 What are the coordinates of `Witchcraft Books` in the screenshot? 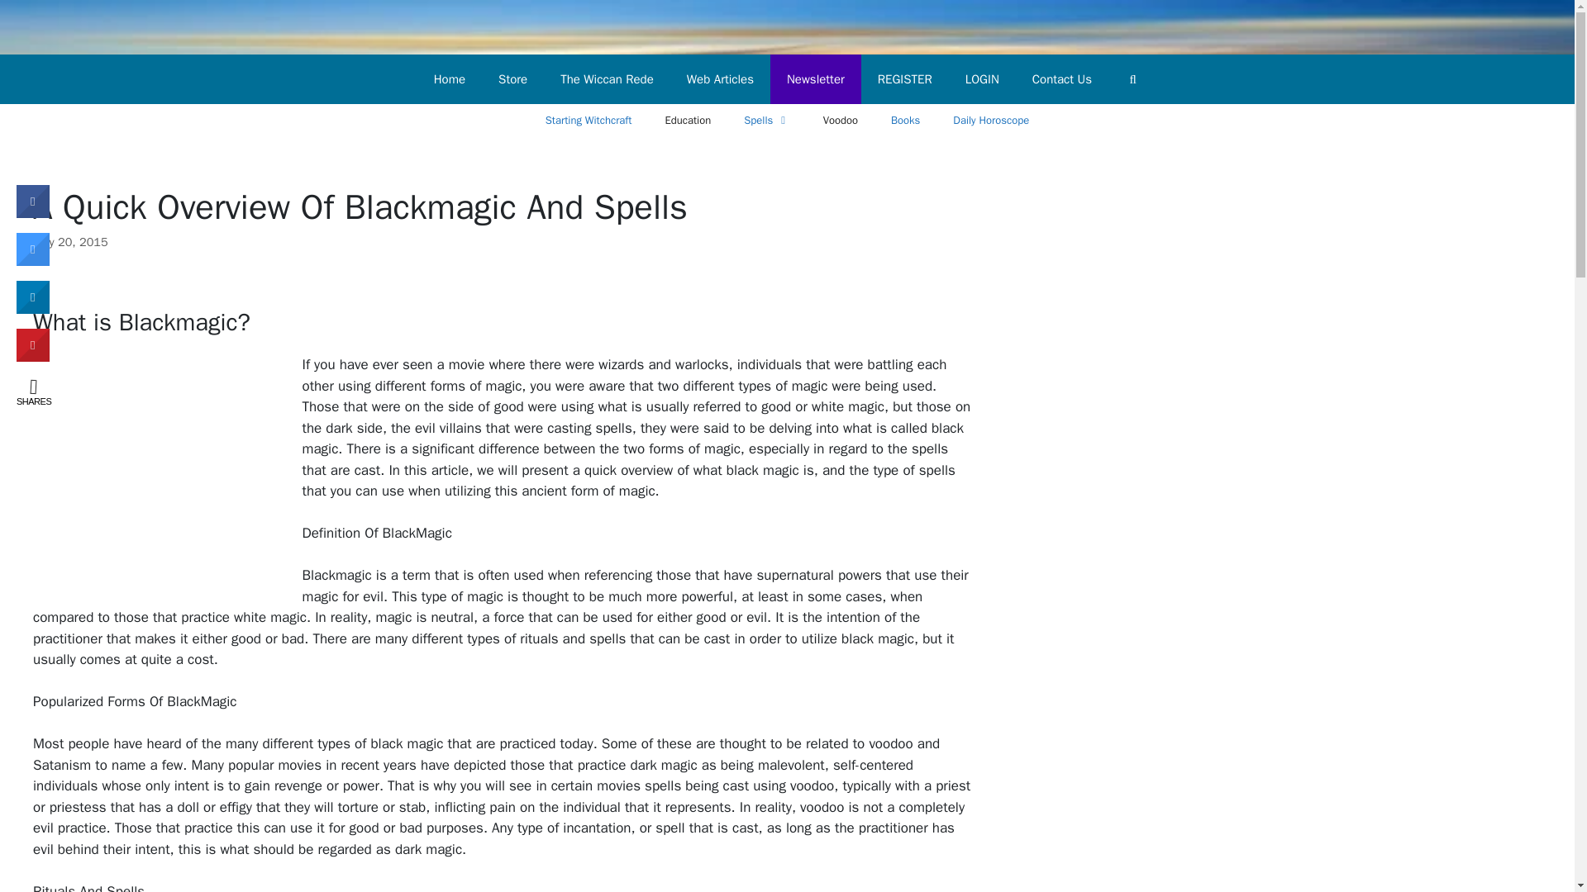 It's located at (904, 121).